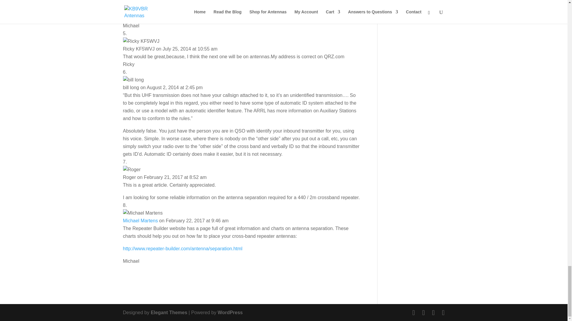 The image size is (572, 321). What do you see at coordinates (169, 312) in the screenshot?
I see `Premium WordPress Themes` at bounding box center [169, 312].